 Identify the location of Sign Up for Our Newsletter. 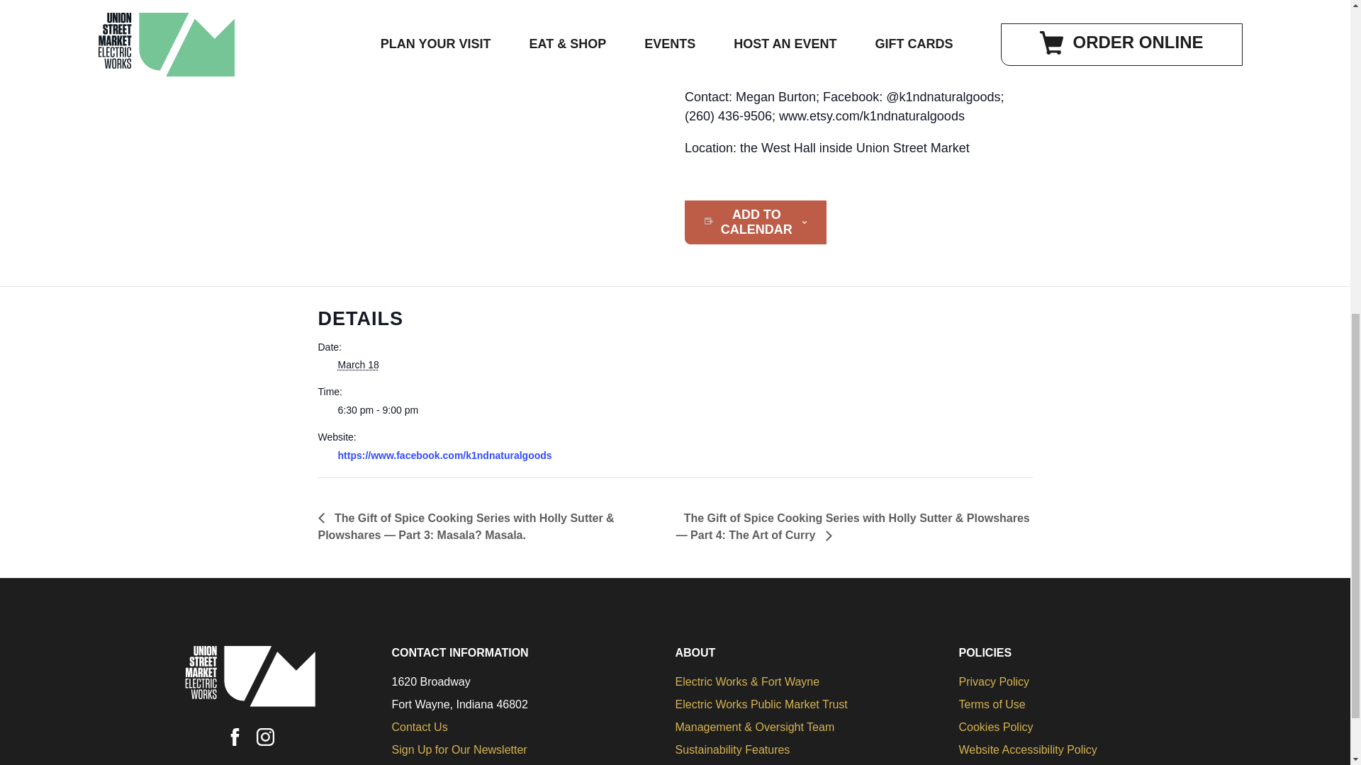
(459, 749).